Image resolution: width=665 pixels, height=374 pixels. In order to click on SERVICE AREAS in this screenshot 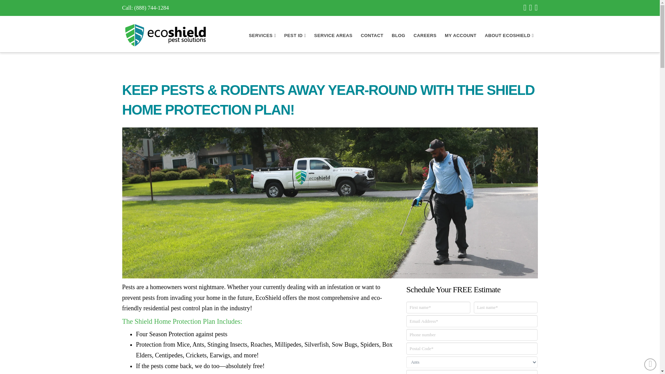, I will do `click(333, 34)`.